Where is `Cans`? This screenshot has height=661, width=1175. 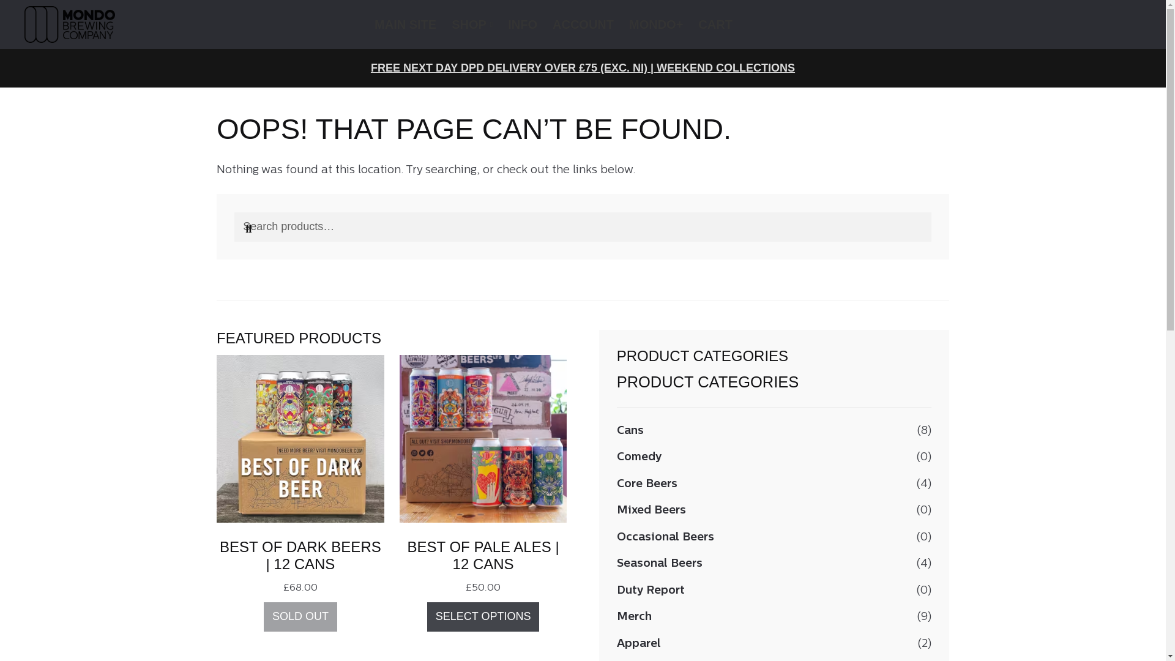
Cans is located at coordinates (630, 431).